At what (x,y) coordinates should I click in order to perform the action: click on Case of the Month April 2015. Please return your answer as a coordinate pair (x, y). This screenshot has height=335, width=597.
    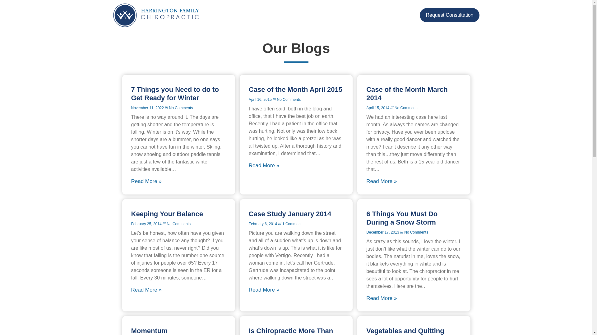
    Looking at the image, I should click on (295, 89).